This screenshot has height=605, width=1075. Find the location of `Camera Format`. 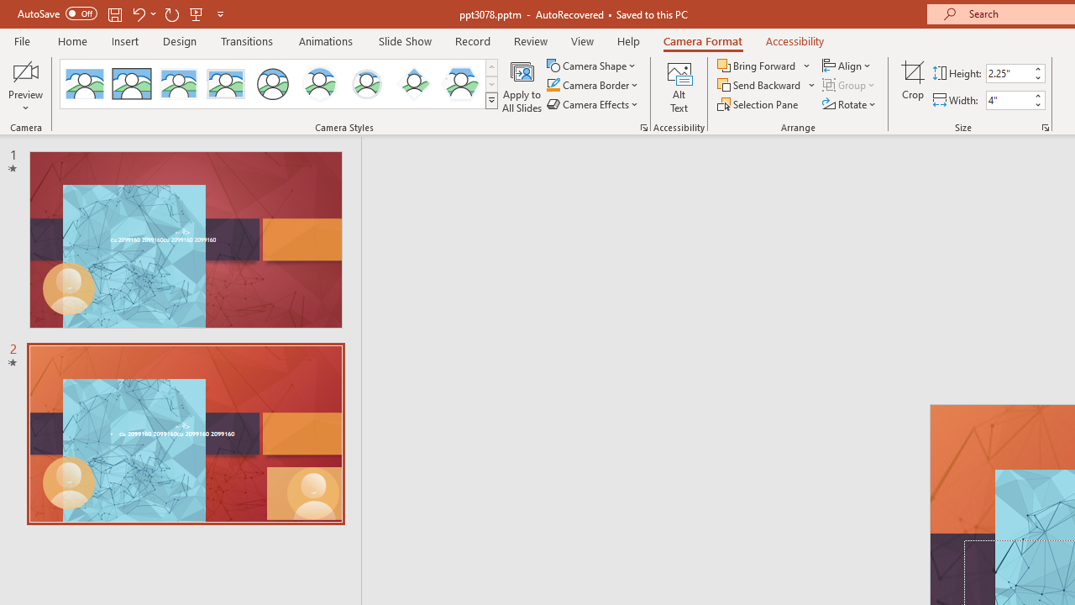

Camera Format is located at coordinates (702, 40).